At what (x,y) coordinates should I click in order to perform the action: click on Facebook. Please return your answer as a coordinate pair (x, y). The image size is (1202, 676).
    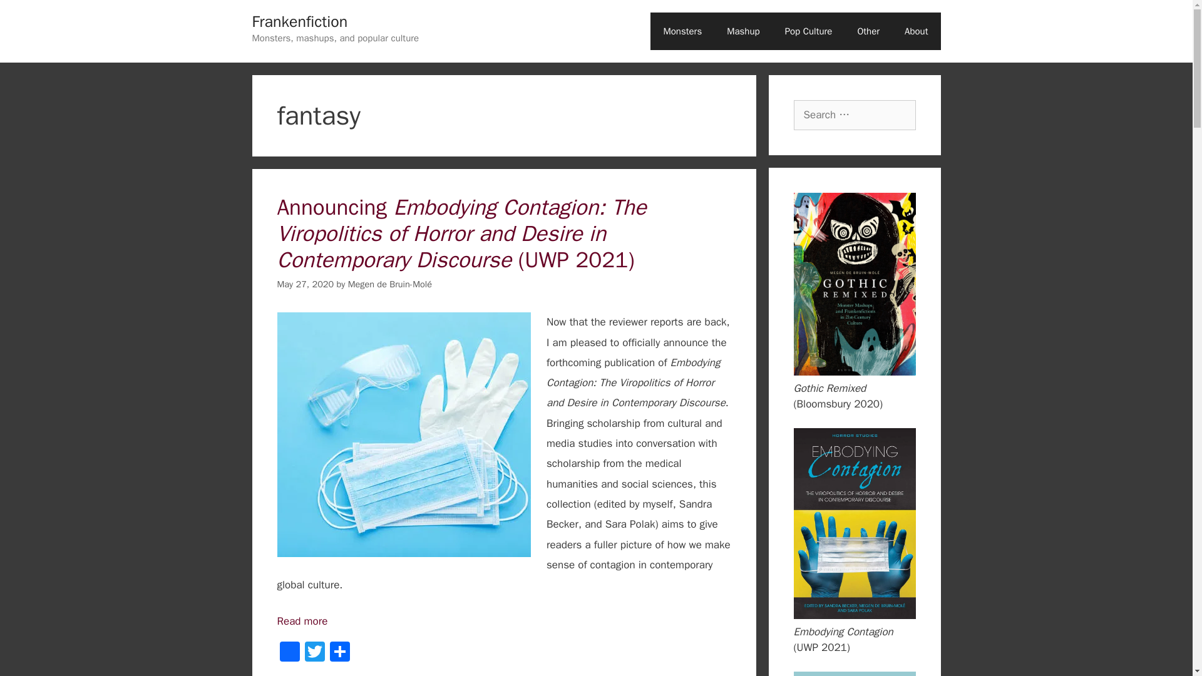
    Looking at the image, I should click on (289, 653).